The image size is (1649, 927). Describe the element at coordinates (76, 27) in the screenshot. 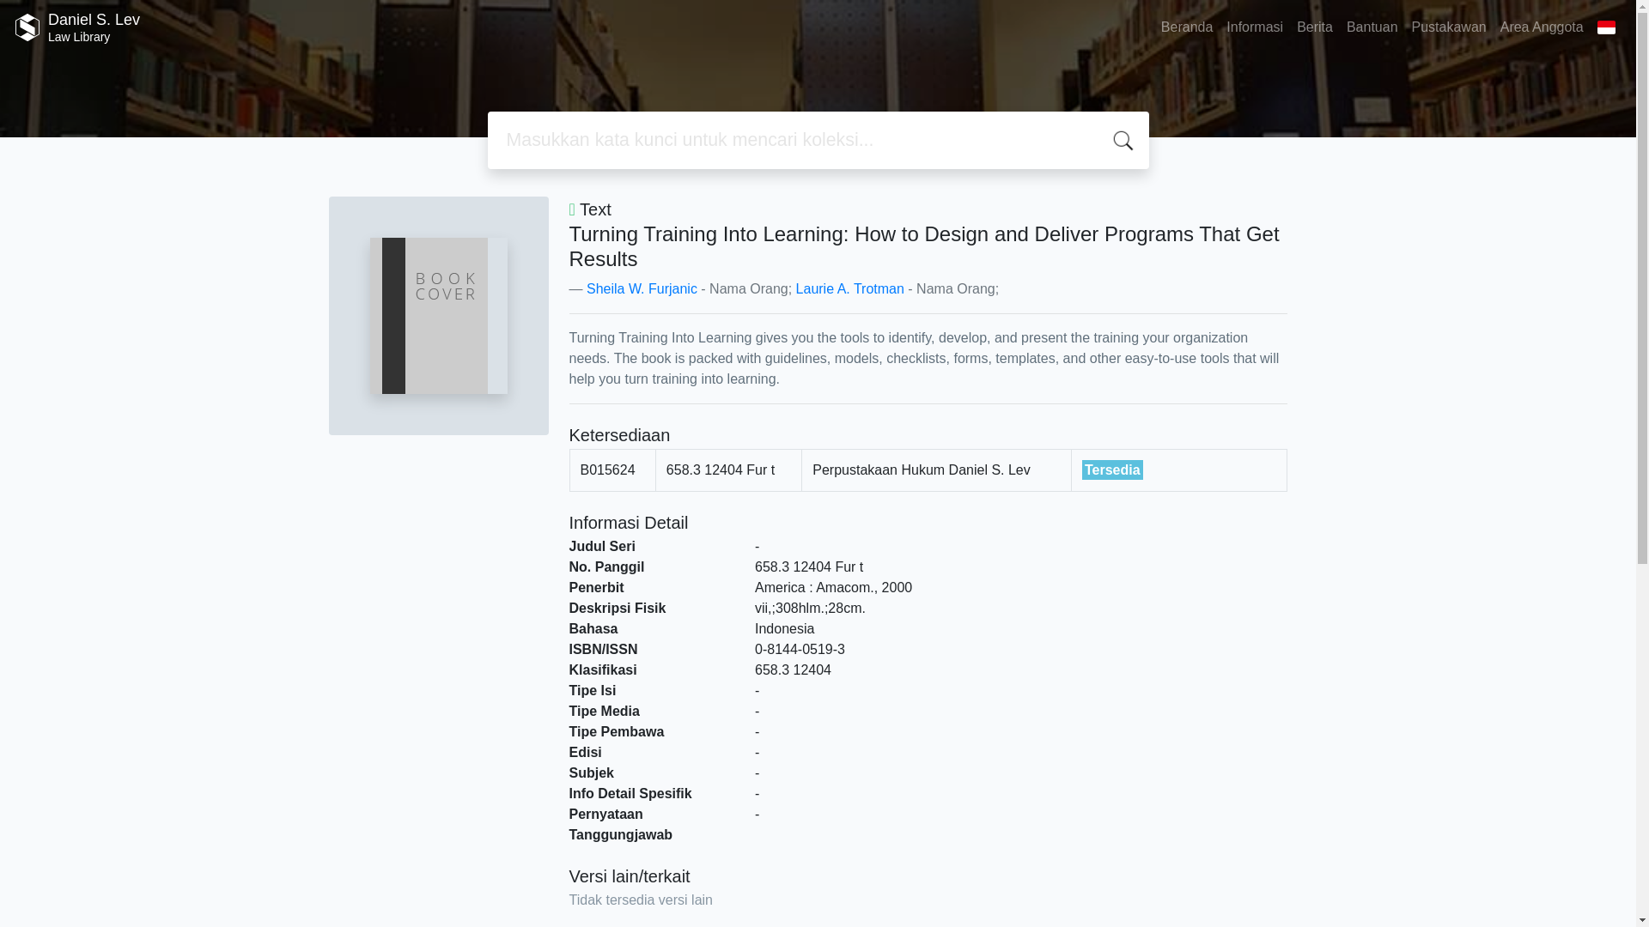

I see `Berita` at that location.